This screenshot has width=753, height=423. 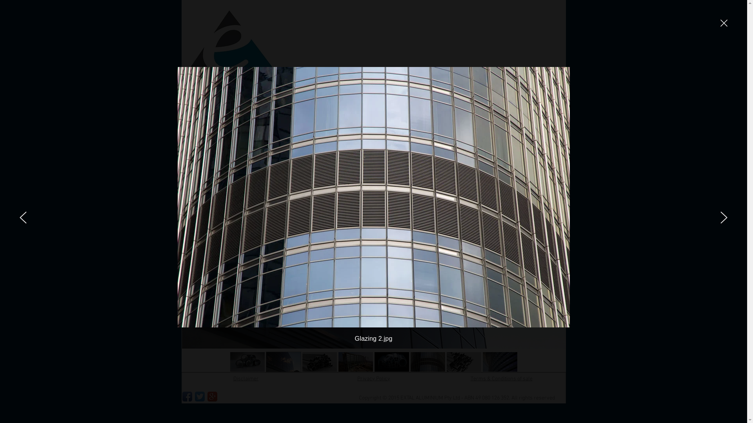 I want to click on BUILDING PRODUCTS, so click(x=522, y=103).